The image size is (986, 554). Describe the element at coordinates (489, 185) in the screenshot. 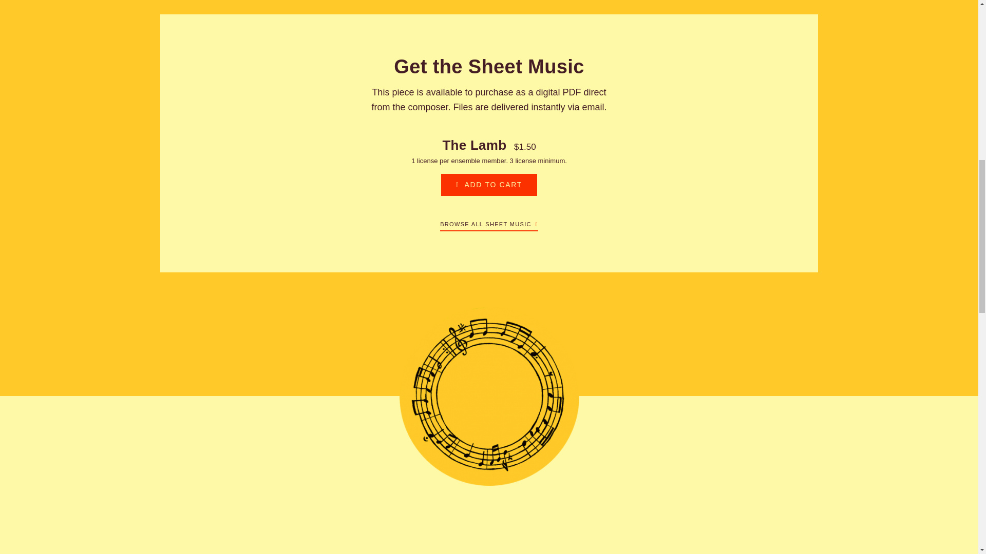

I see `ADD TO CART` at that location.